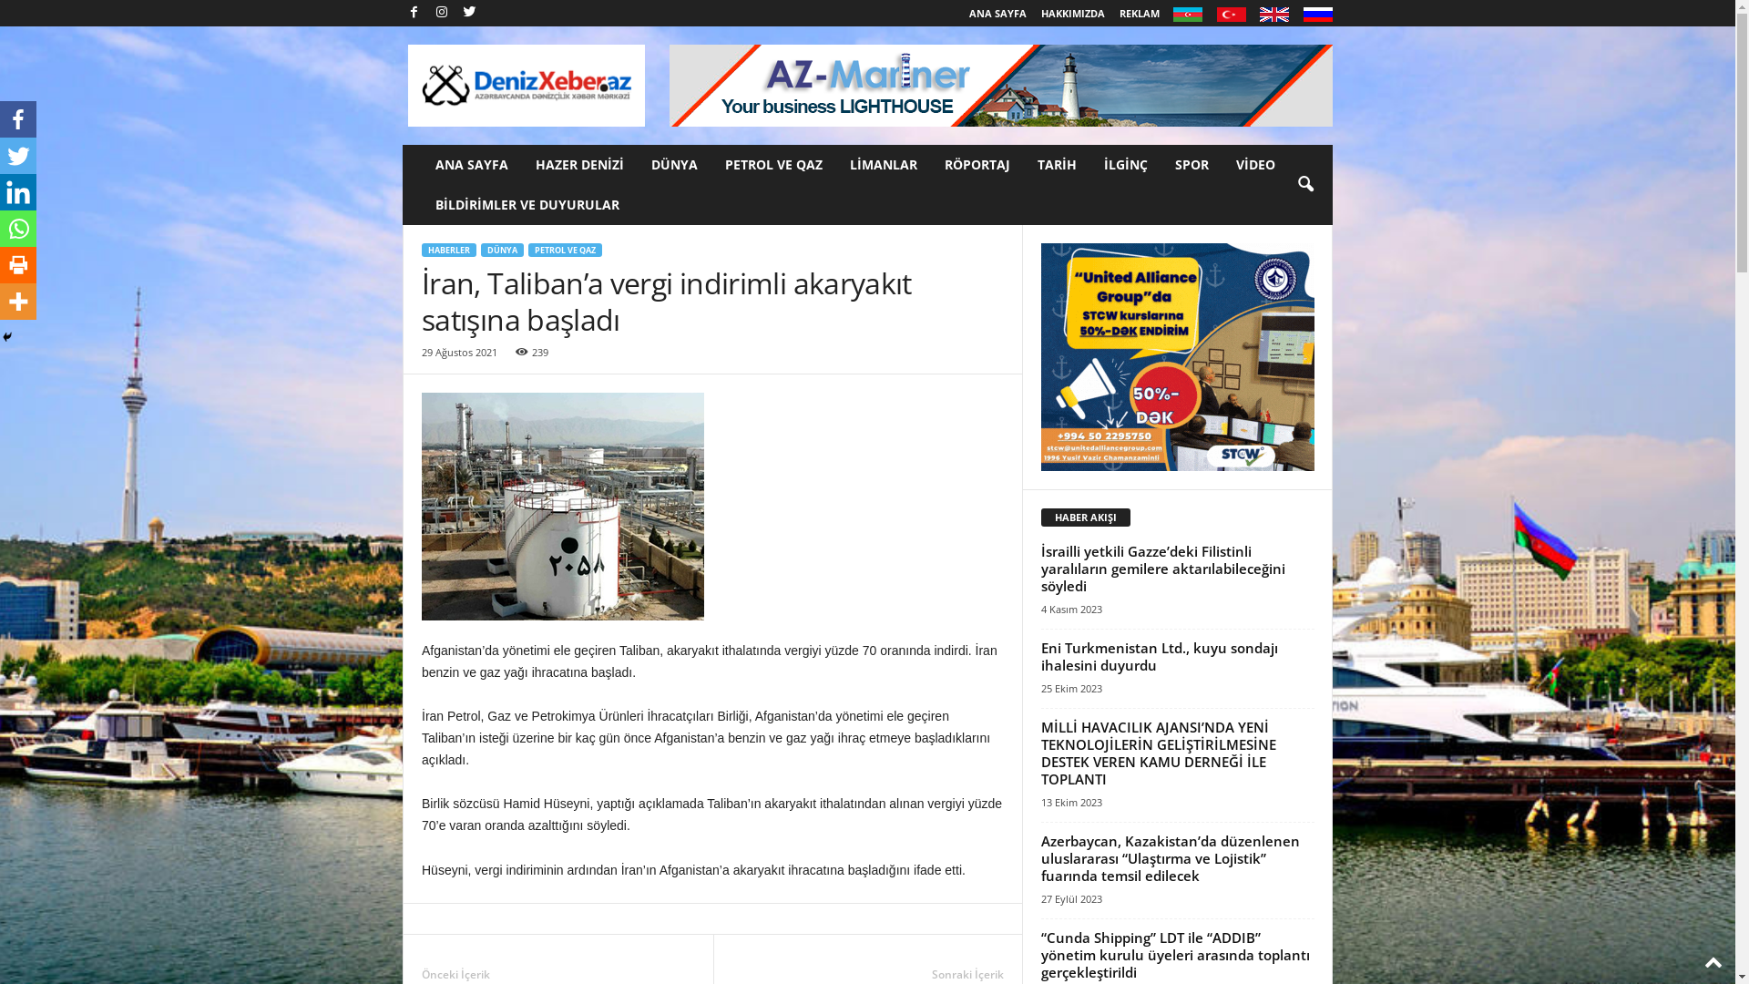  Describe the element at coordinates (884, 165) in the screenshot. I see `LIMANLAR` at that location.